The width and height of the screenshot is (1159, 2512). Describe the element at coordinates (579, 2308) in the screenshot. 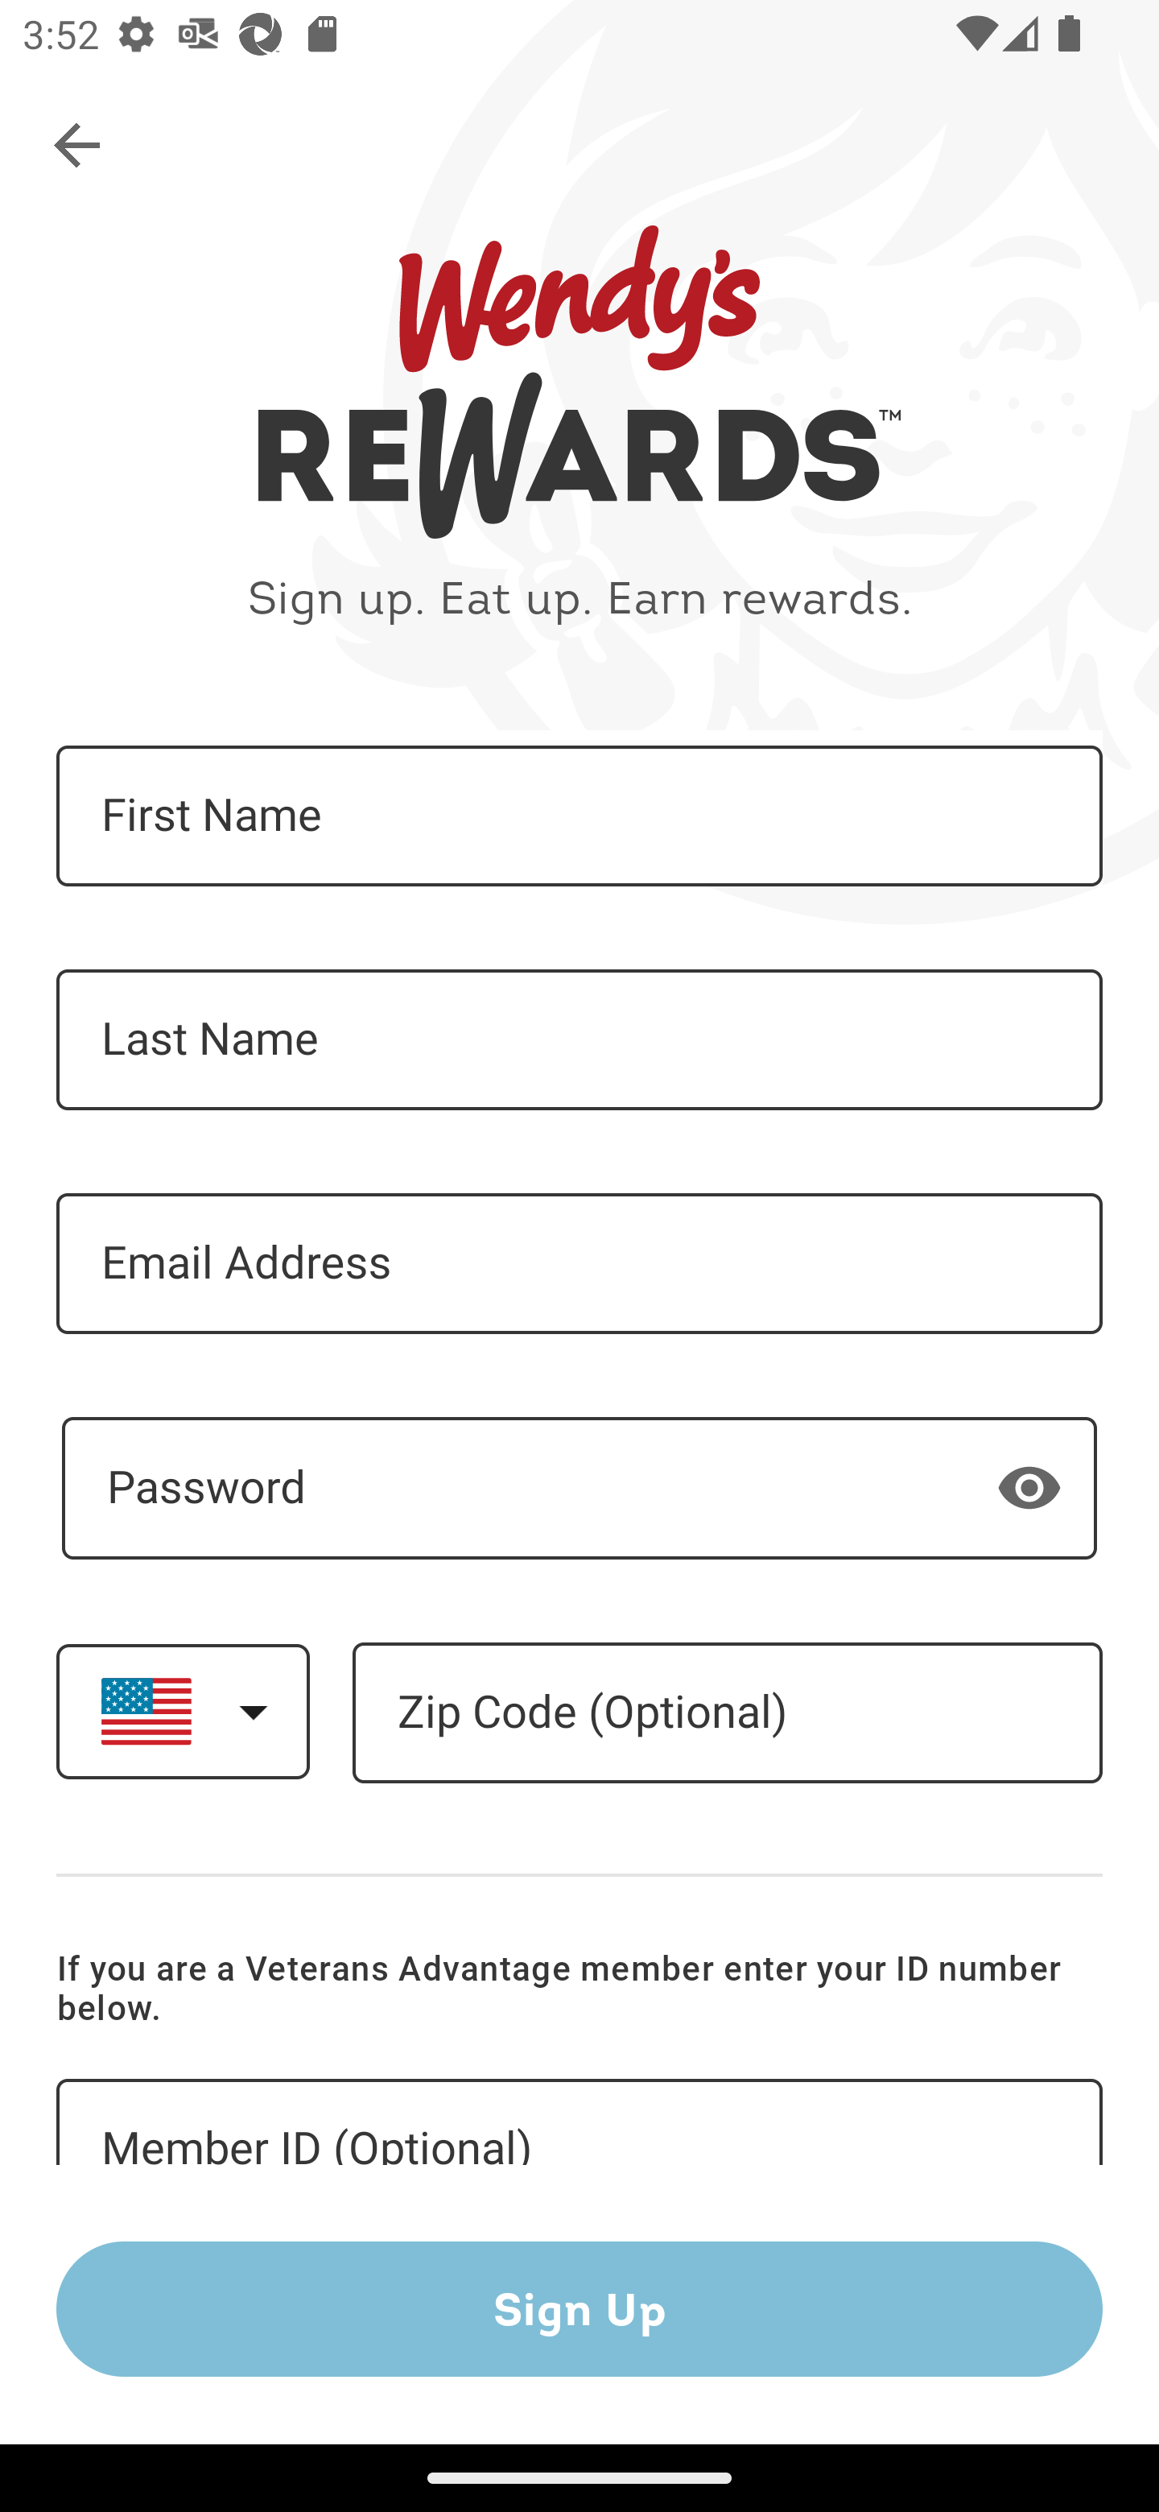

I see `Sign Up` at that location.